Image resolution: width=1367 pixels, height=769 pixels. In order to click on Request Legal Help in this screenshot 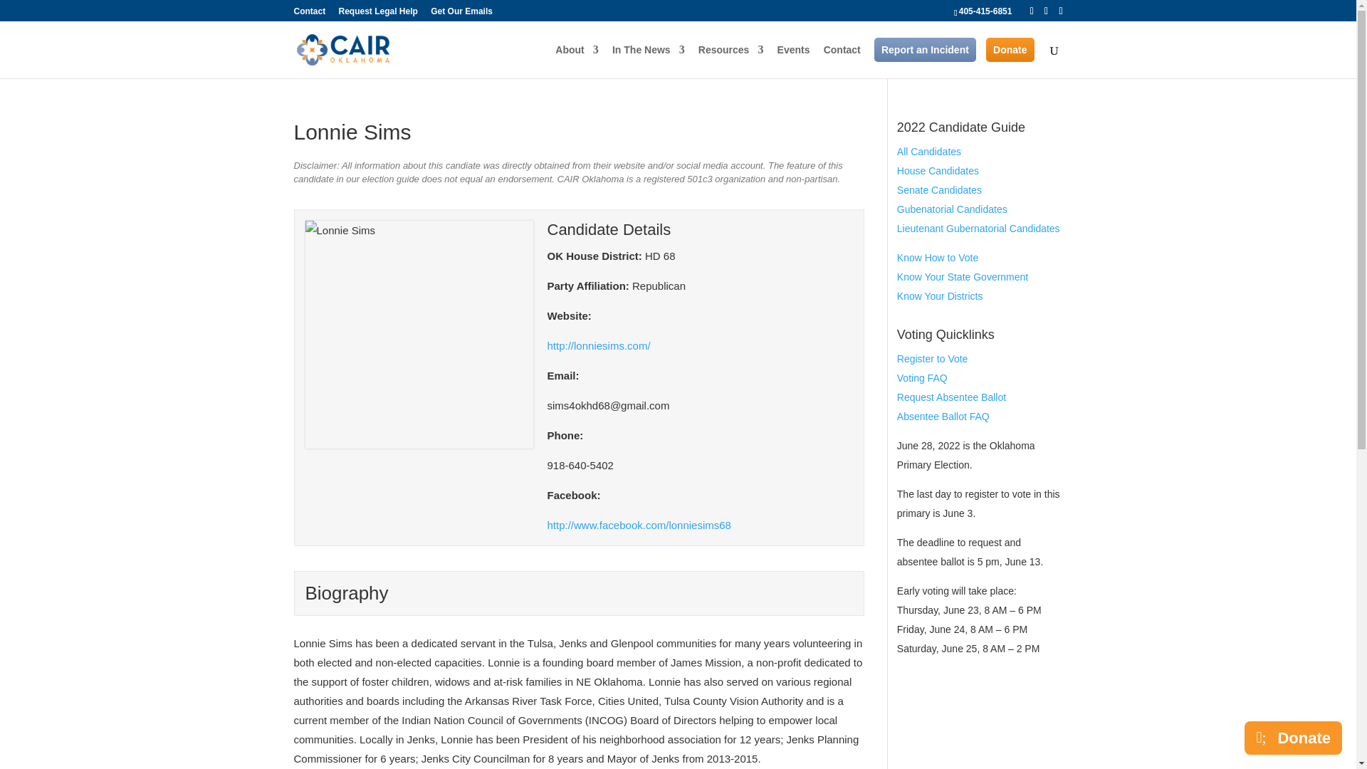, I will do `click(379, 14)`.